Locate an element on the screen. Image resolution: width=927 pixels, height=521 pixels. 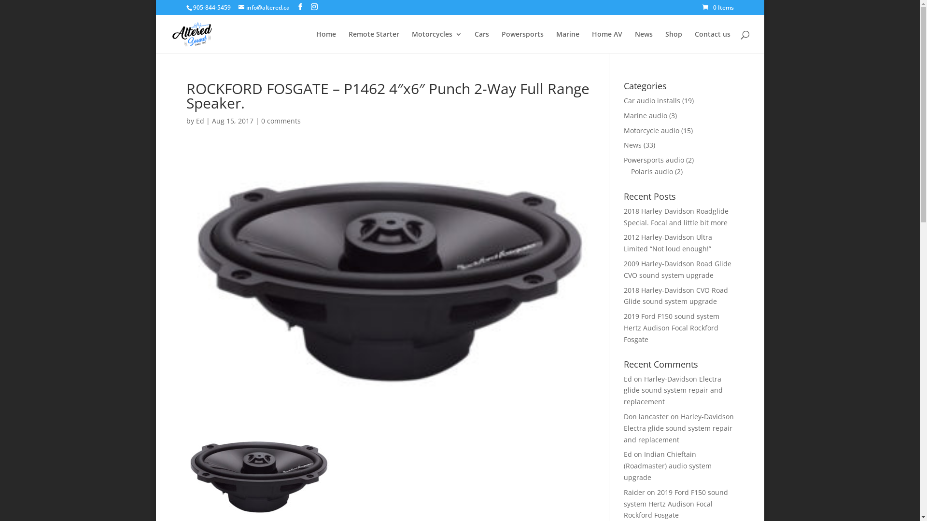
Home AV is located at coordinates (607, 42).